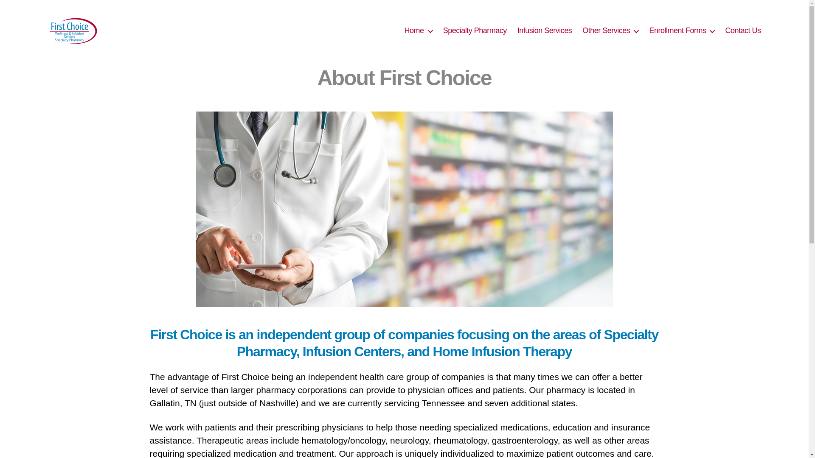 This screenshot has width=815, height=458. Describe the element at coordinates (475, 31) in the screenshot. I see `Specialty Pharmacy` at that location.